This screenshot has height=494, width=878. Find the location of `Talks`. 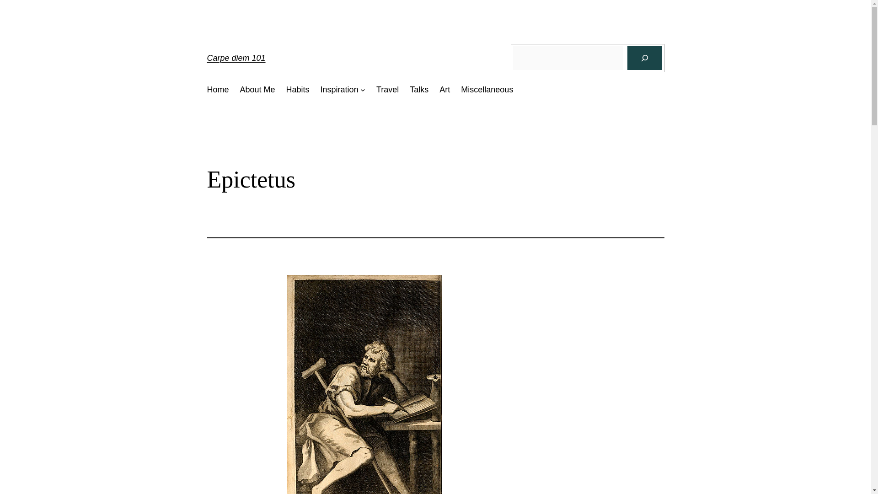

Talks is located at coordinates (419, 90).